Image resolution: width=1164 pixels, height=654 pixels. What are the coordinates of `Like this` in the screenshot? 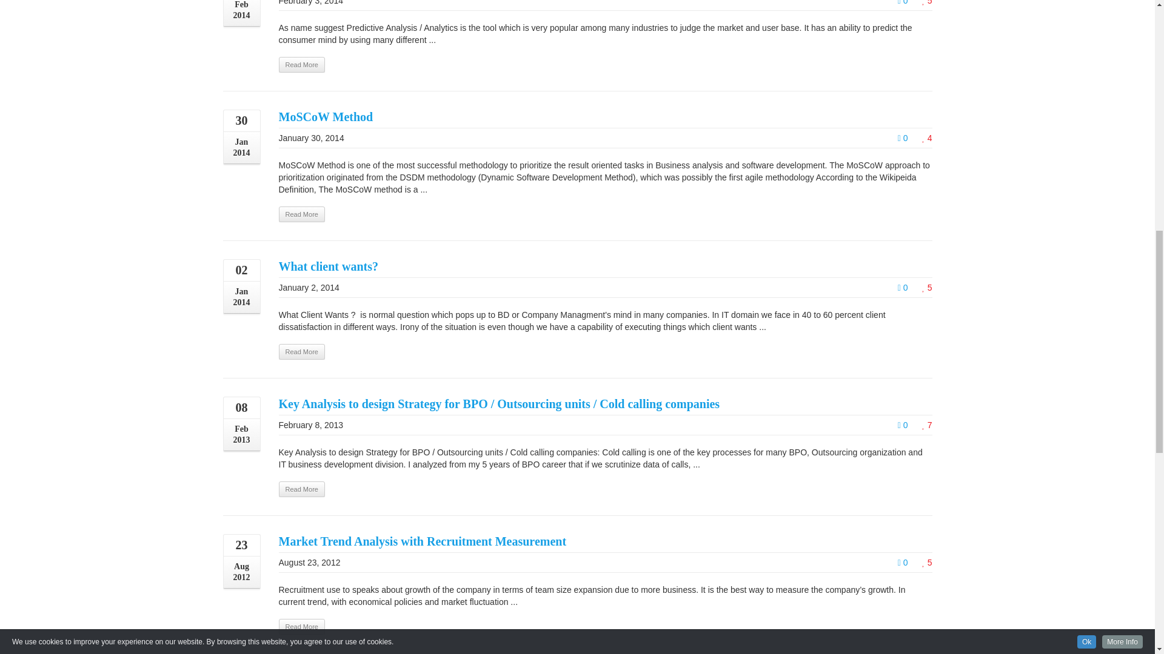 It's located at (926, 138).